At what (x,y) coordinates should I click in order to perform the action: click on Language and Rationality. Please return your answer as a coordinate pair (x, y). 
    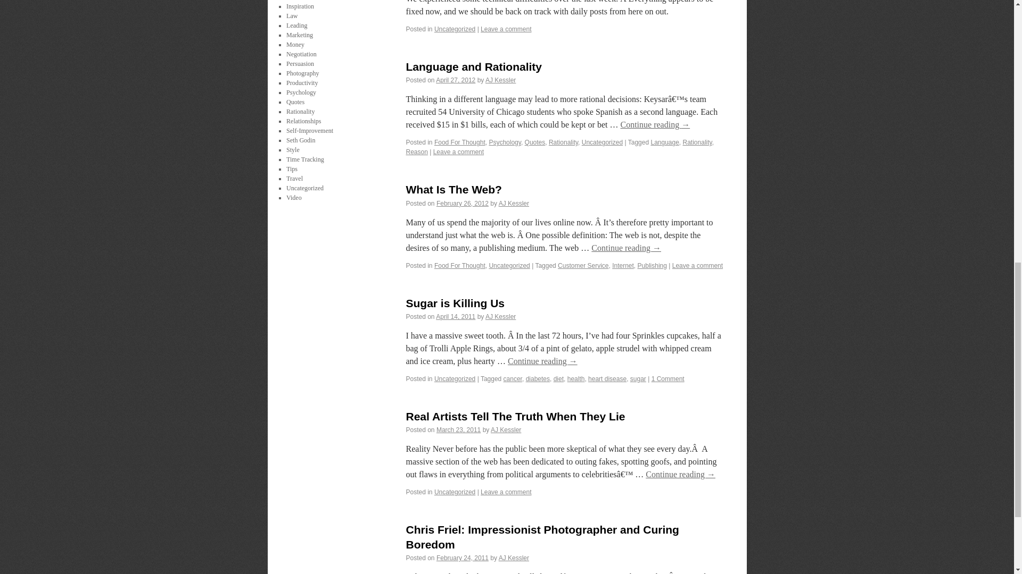
    Looking at the image, I should click on (474, 67).